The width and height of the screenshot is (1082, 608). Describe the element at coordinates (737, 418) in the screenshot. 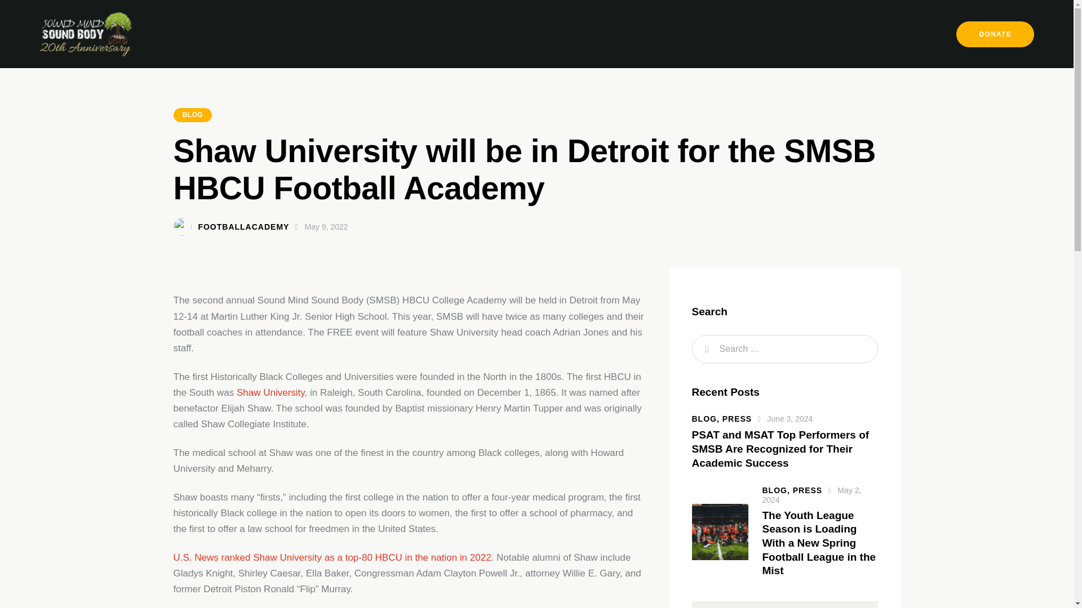

I see `View all posts in Press` at that location.